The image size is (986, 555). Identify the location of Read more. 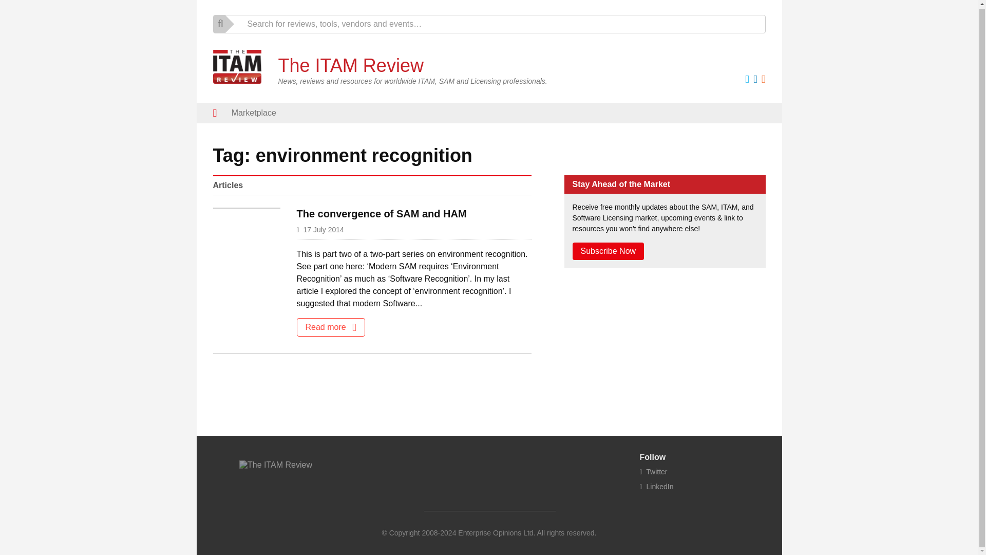
(331, 327).